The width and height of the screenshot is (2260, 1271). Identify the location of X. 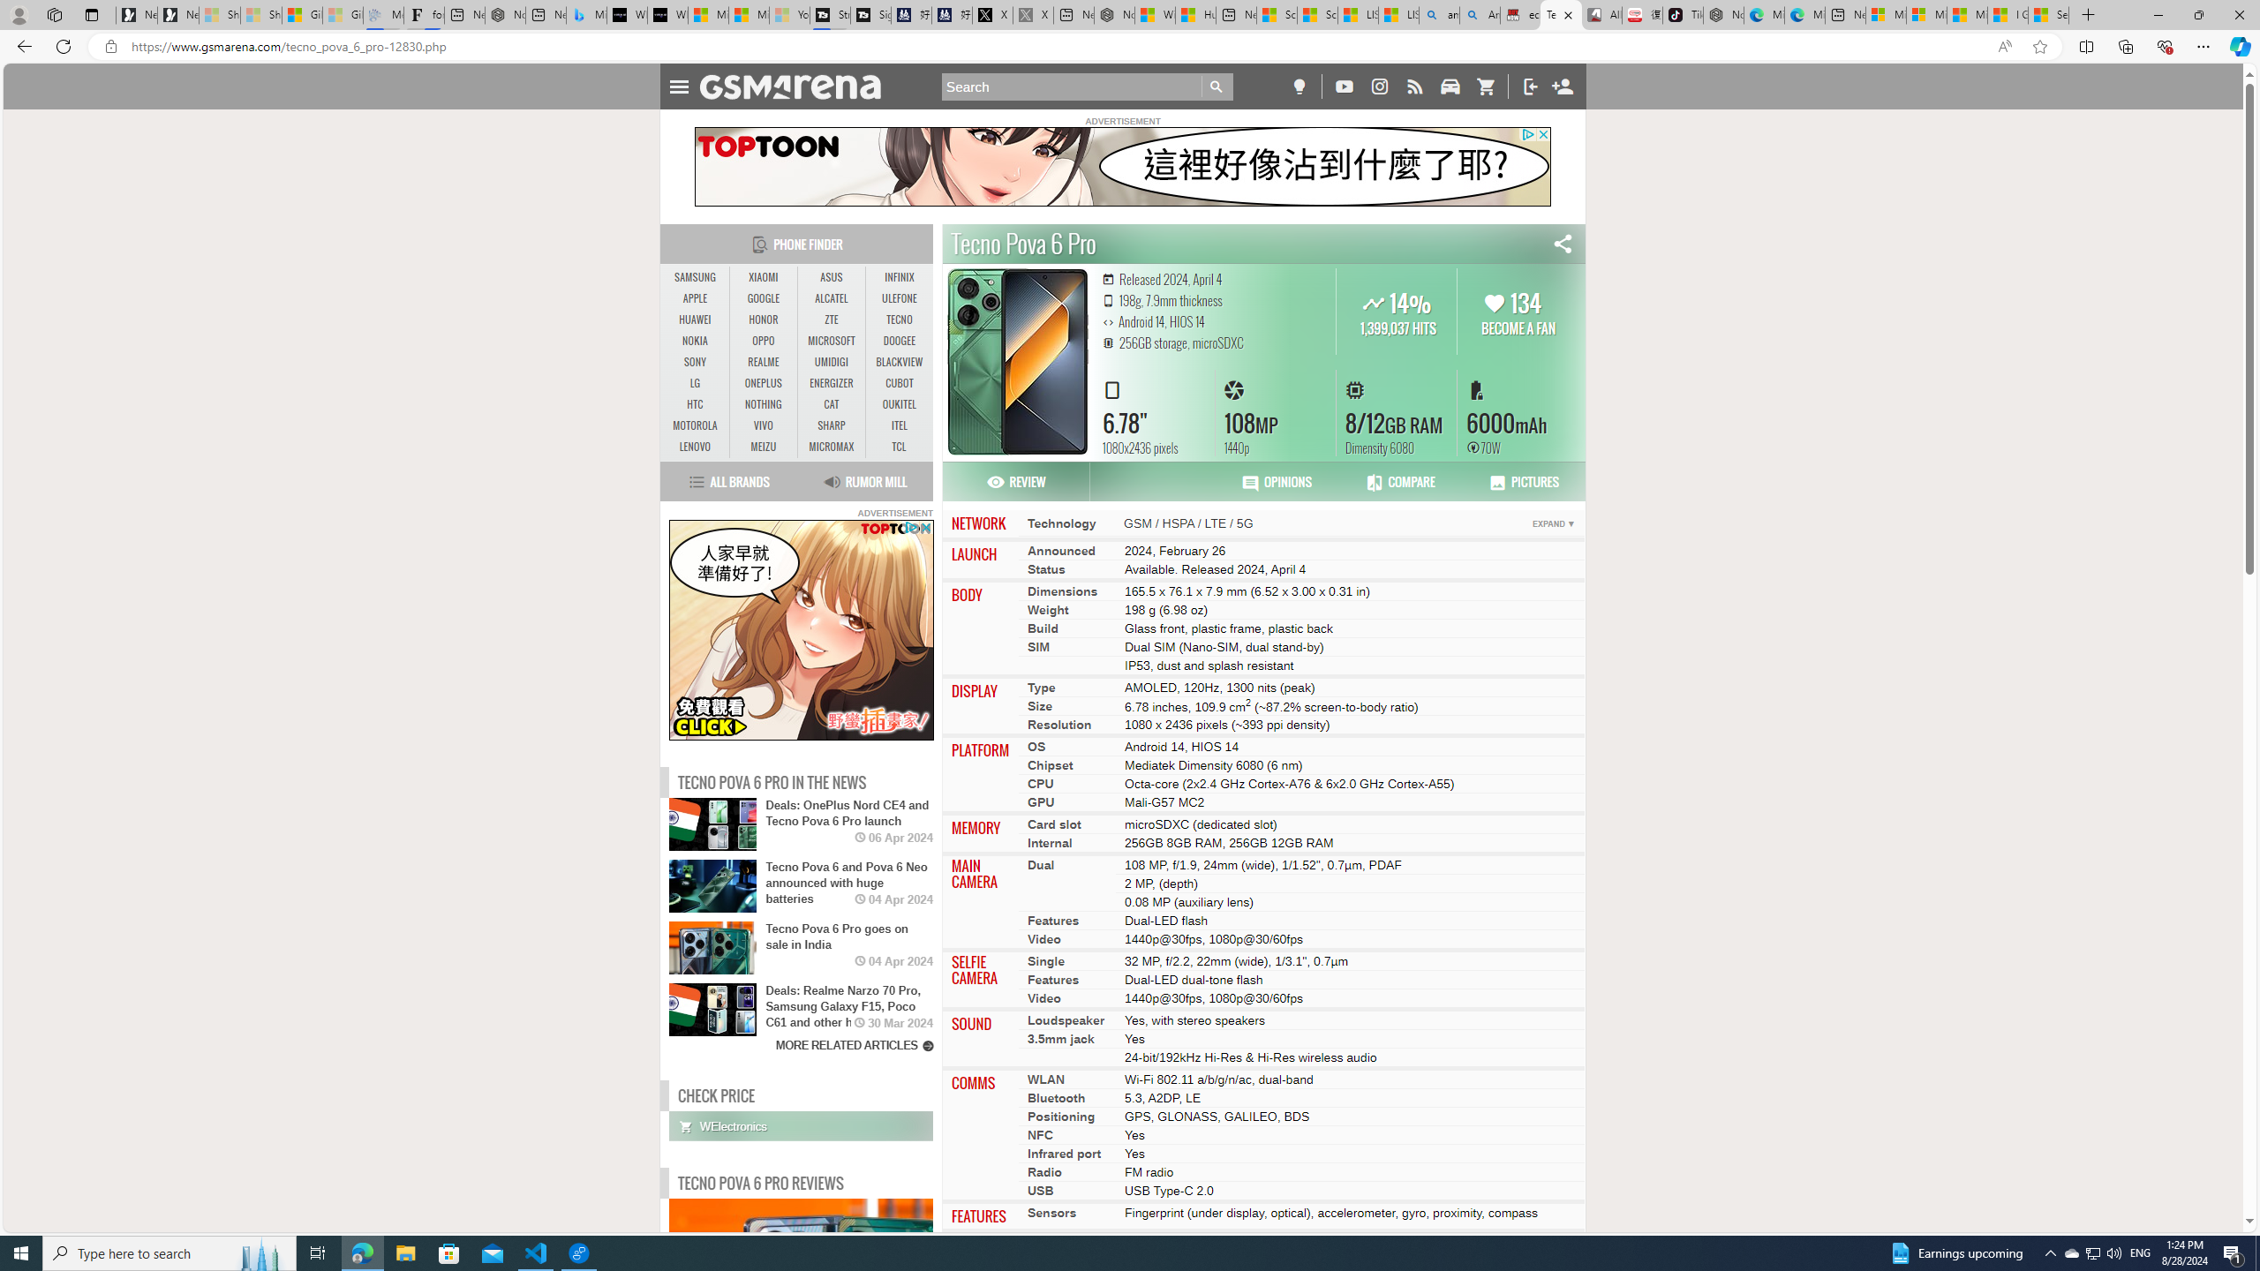
(993, 15).